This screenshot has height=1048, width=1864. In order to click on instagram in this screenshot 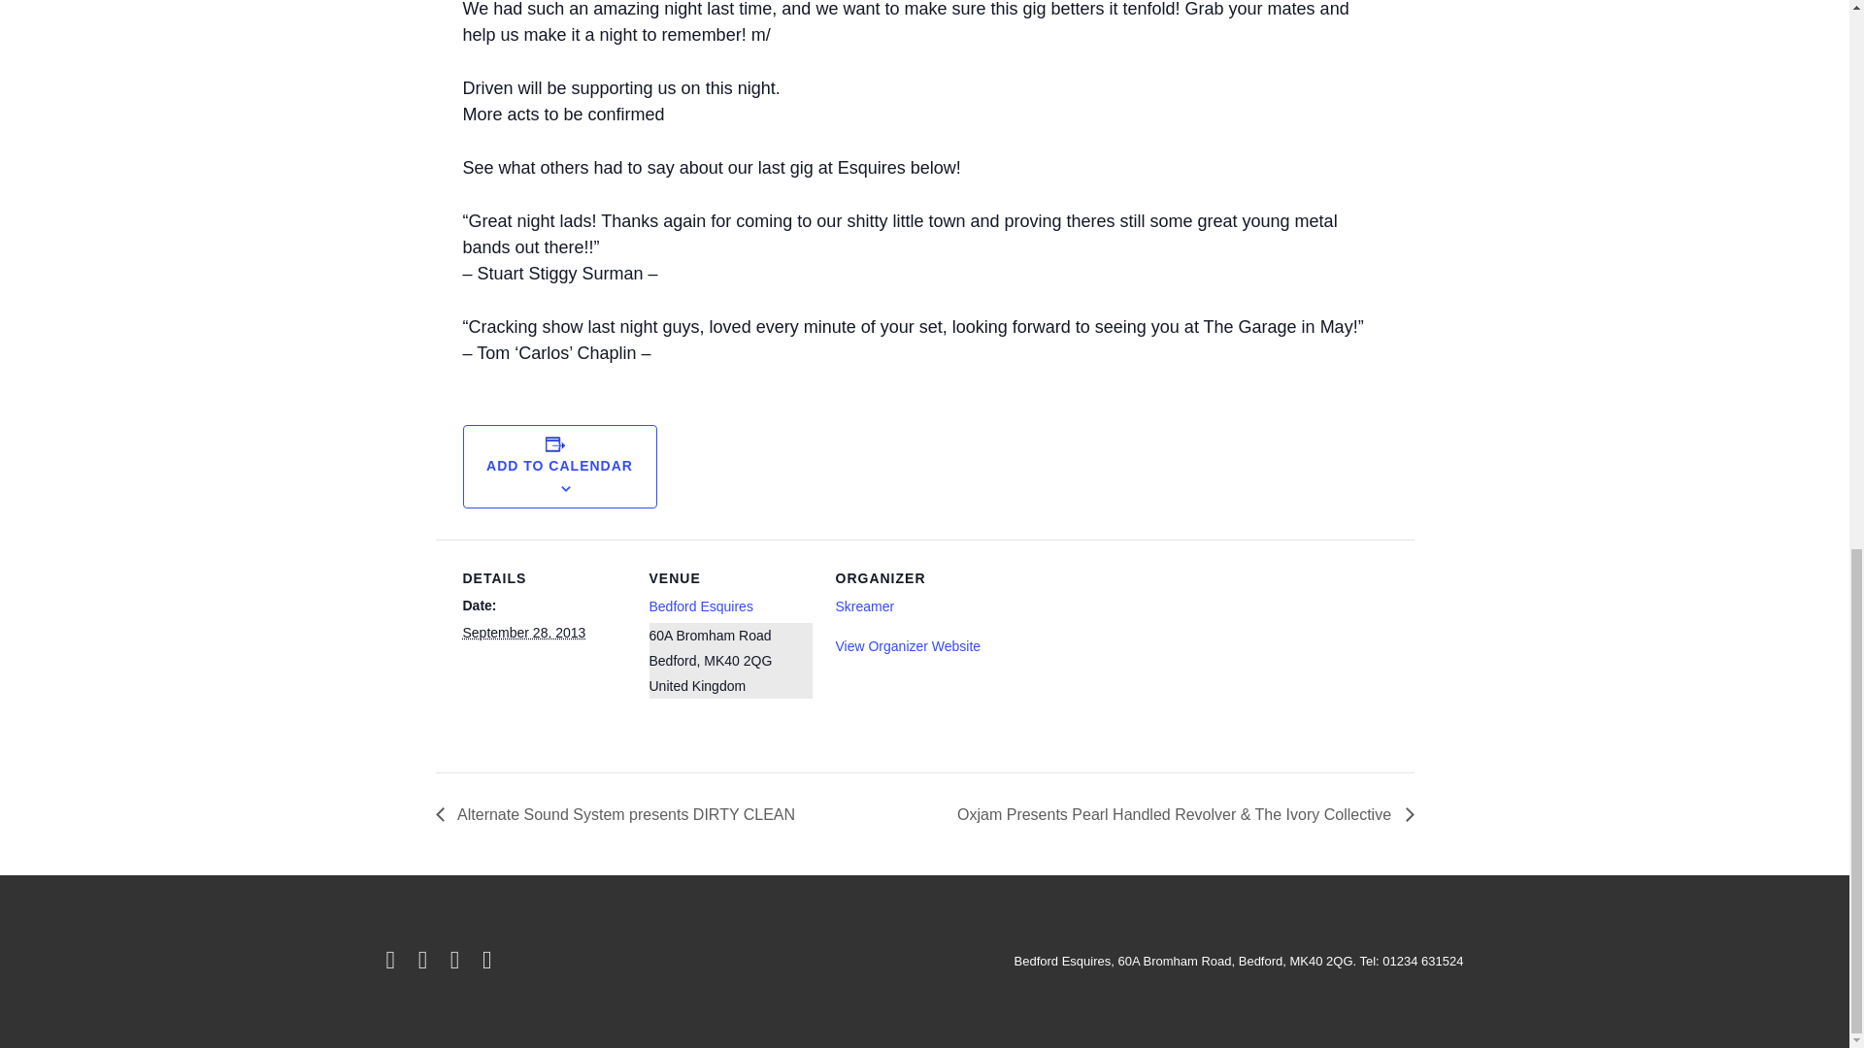, I will do `click(458, 965)`.